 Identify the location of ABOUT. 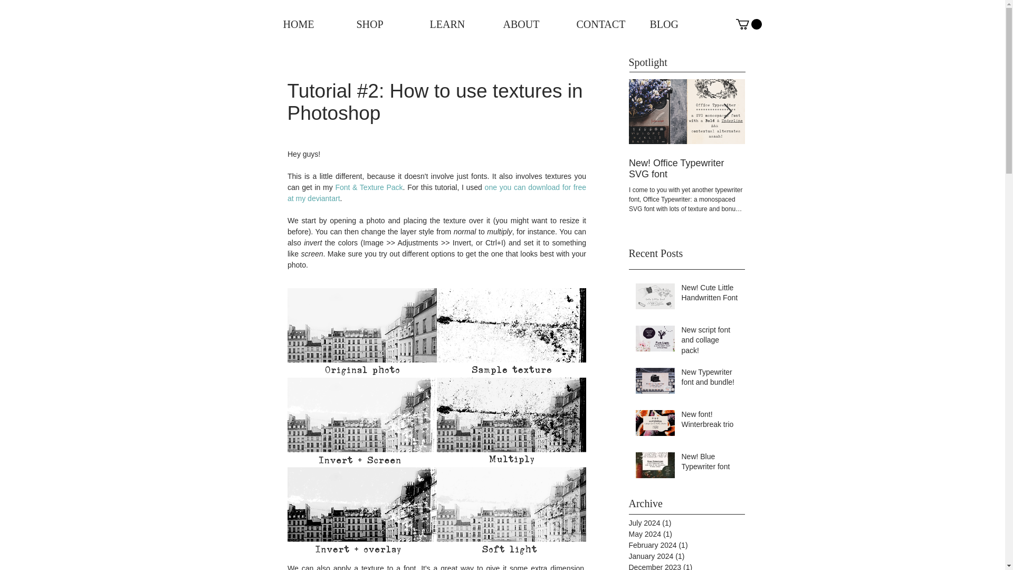
(526, 24).